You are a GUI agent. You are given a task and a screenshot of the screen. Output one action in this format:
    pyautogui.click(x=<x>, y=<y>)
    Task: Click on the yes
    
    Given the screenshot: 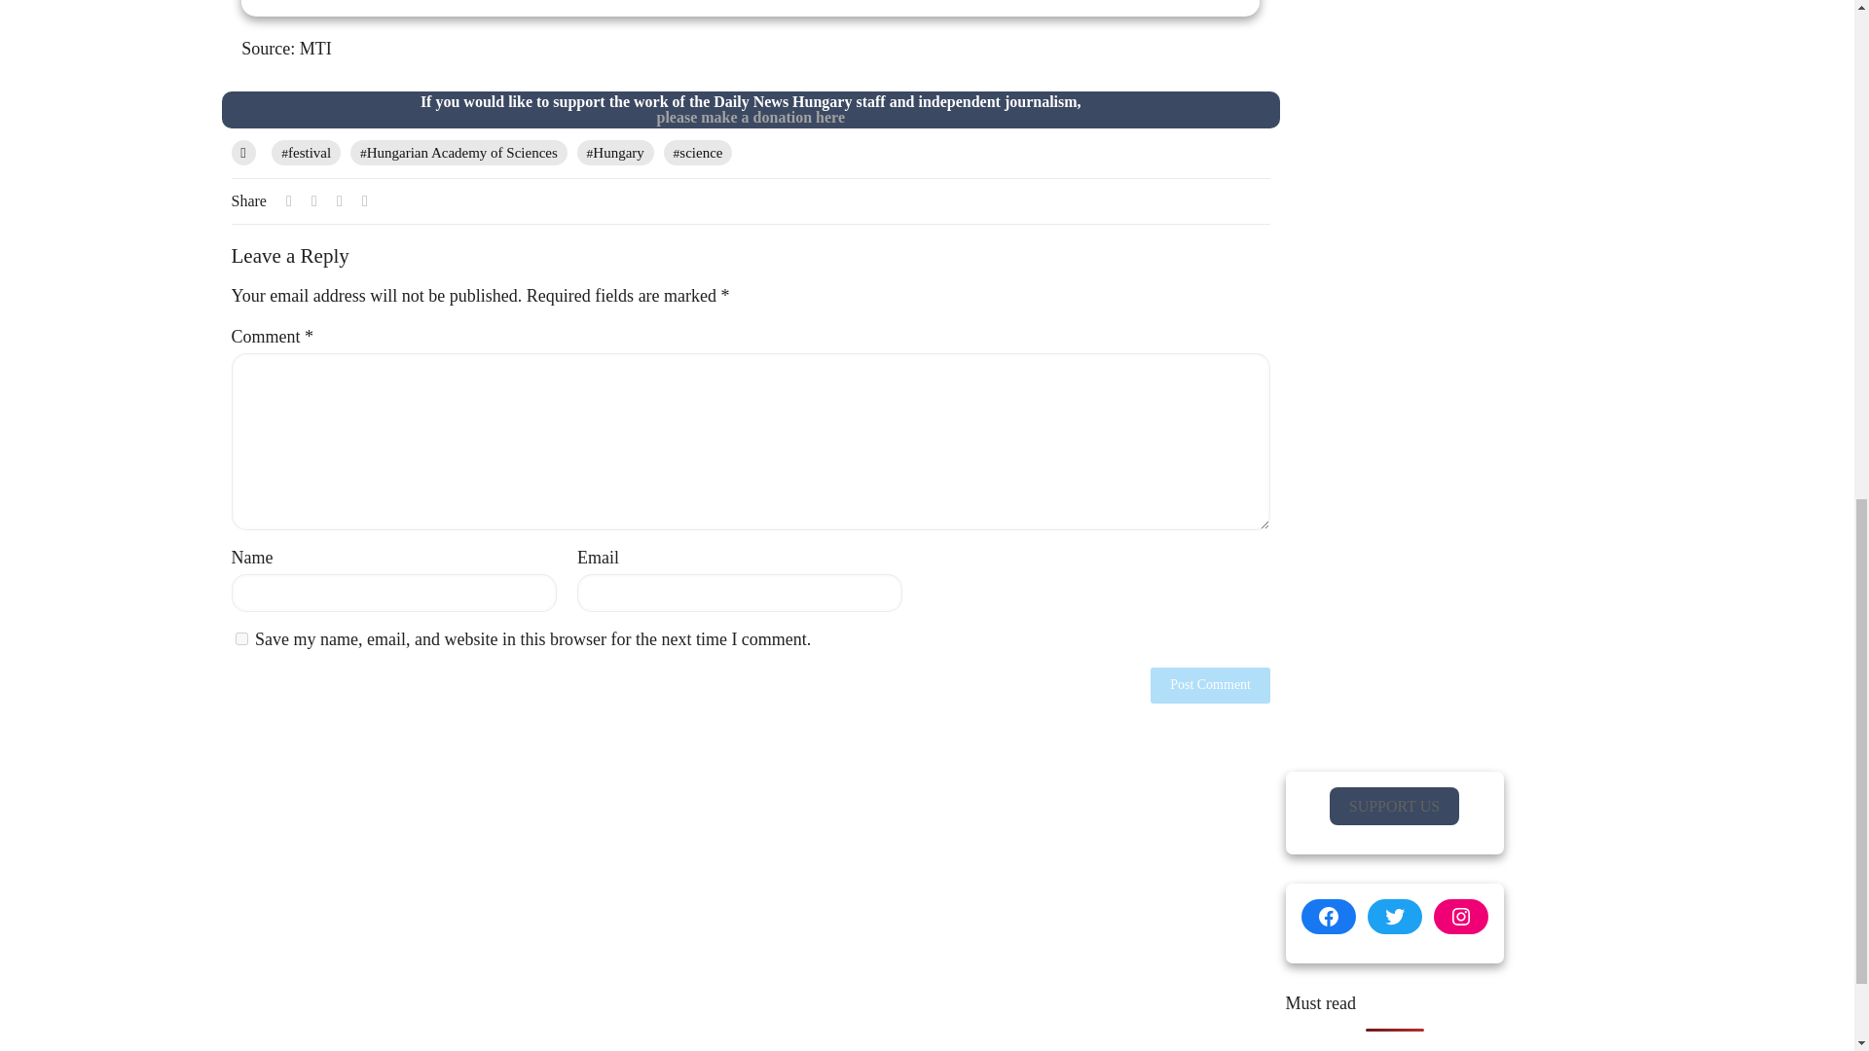 What is the action you would take?
    pyautogui.click(x=615, y=152)
    